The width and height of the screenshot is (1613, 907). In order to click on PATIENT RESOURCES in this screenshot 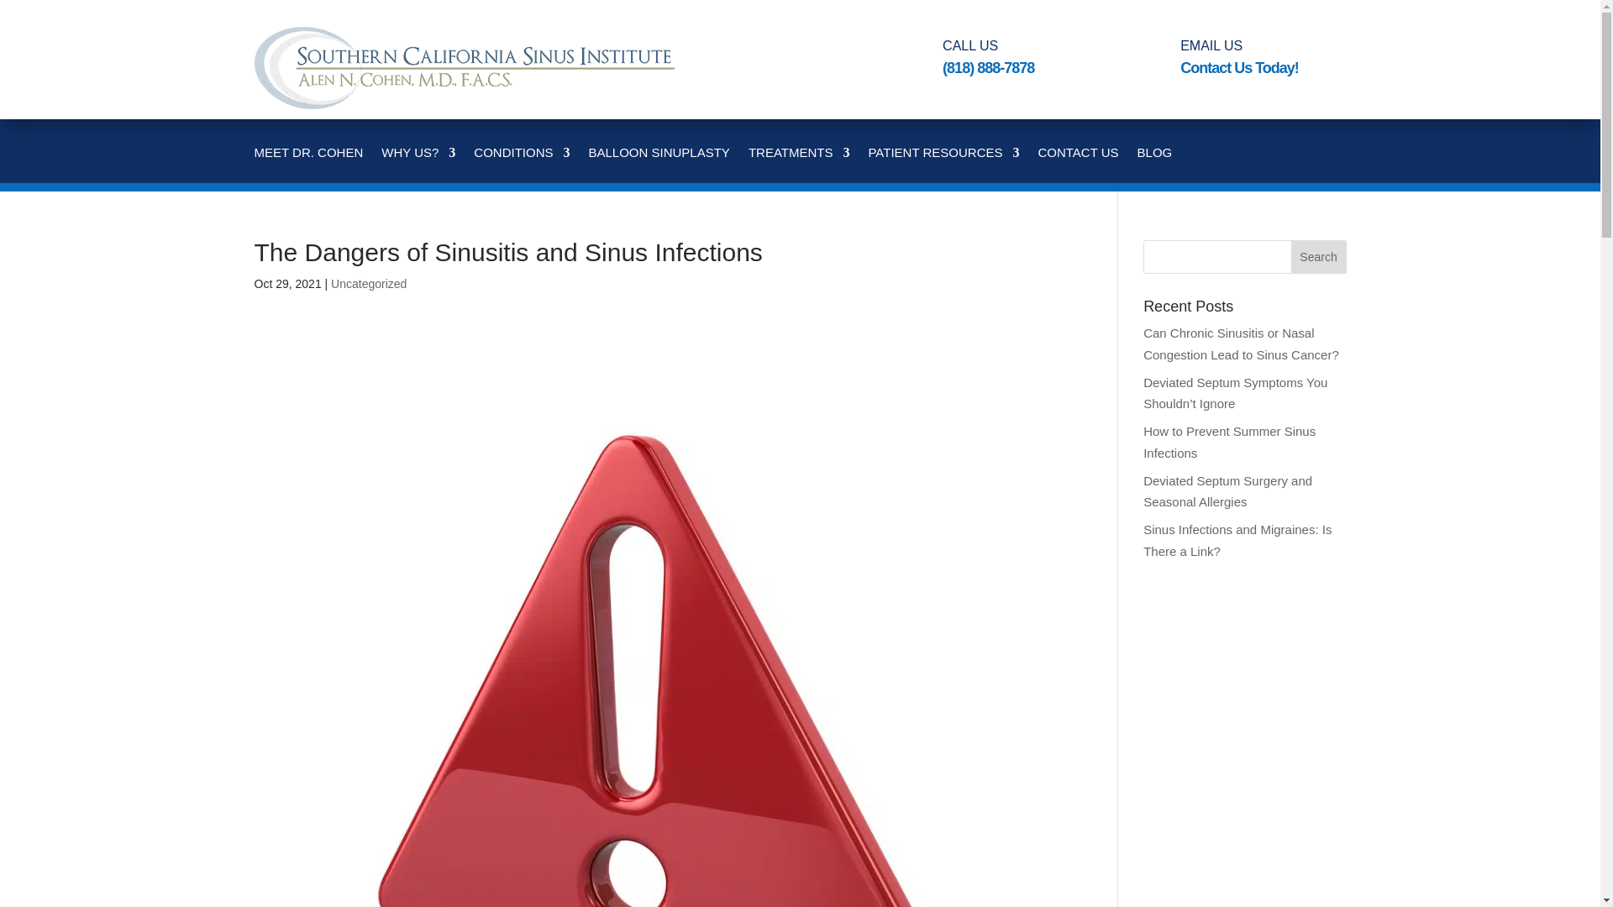, I will do `click(943, 165)`.